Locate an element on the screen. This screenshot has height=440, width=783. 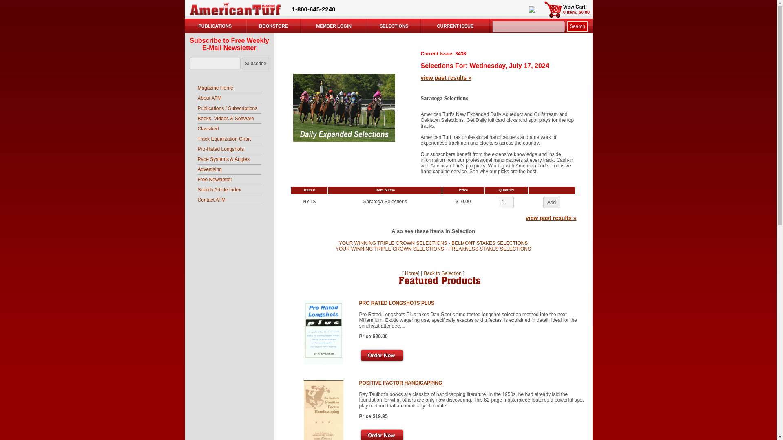
1 is located at coordinates (506, 202).